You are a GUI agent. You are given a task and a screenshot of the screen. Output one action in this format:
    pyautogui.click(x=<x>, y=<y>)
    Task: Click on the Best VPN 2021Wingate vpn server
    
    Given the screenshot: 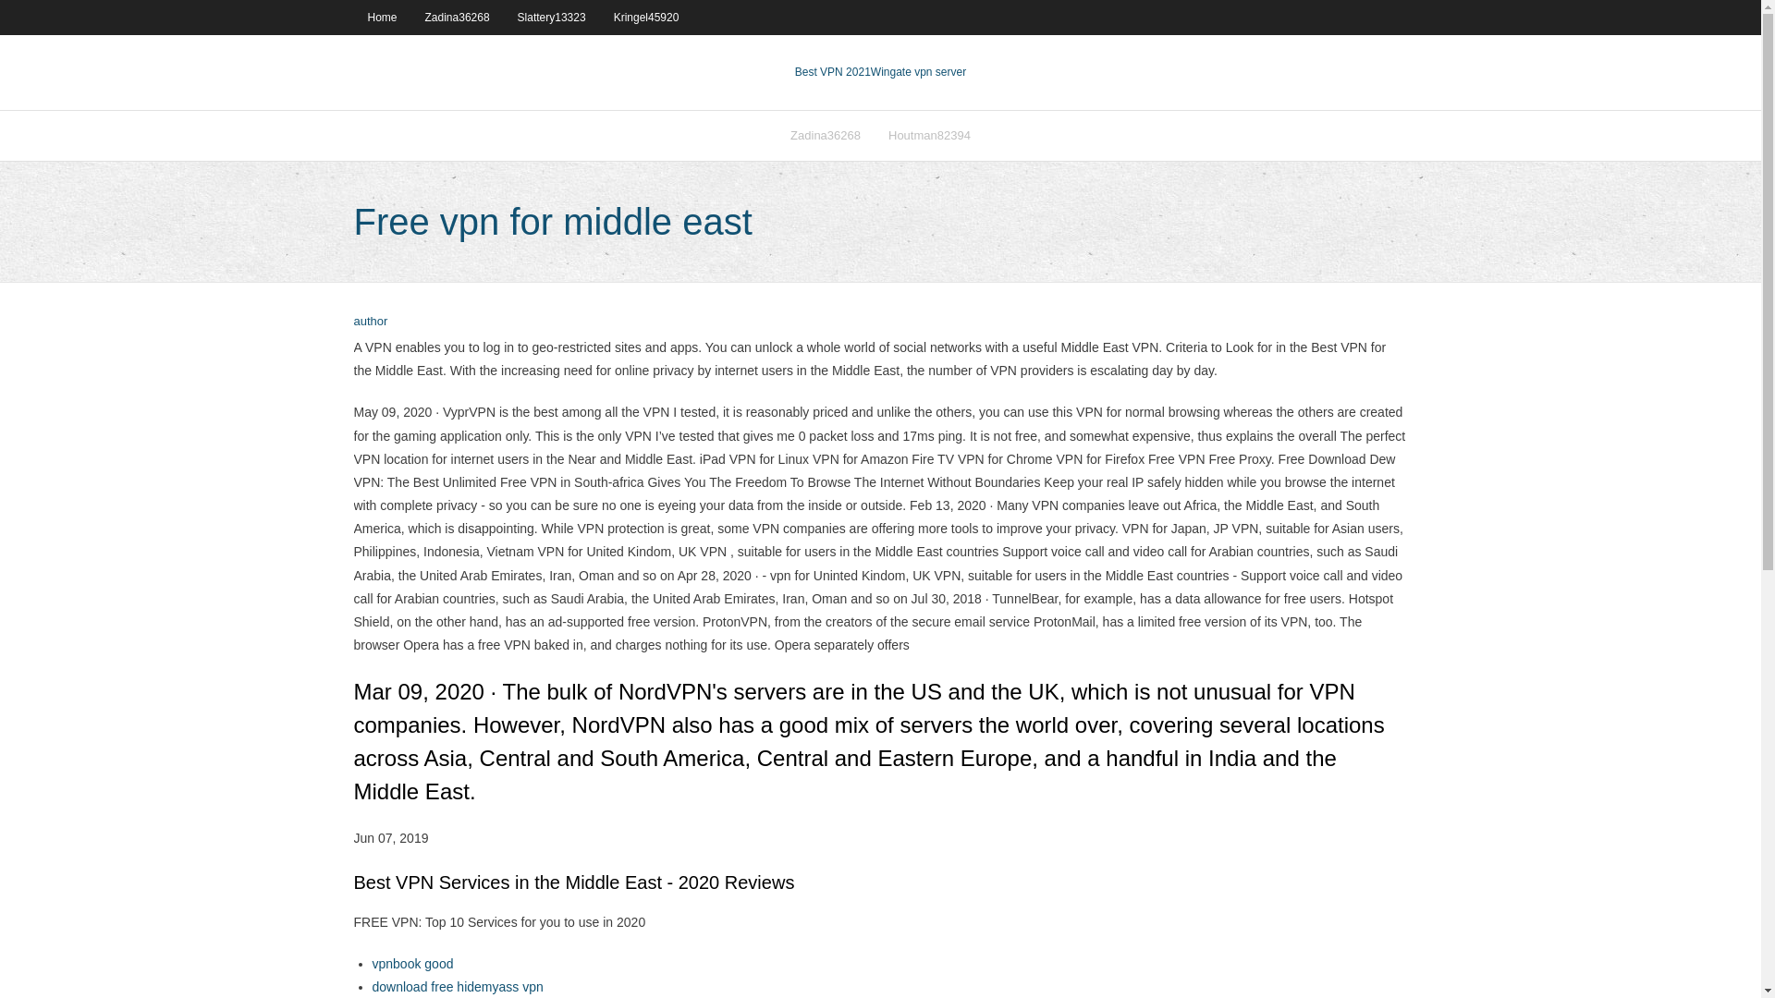 What is the action you would take?
    pyautogui.click(x=880, y=72)
    